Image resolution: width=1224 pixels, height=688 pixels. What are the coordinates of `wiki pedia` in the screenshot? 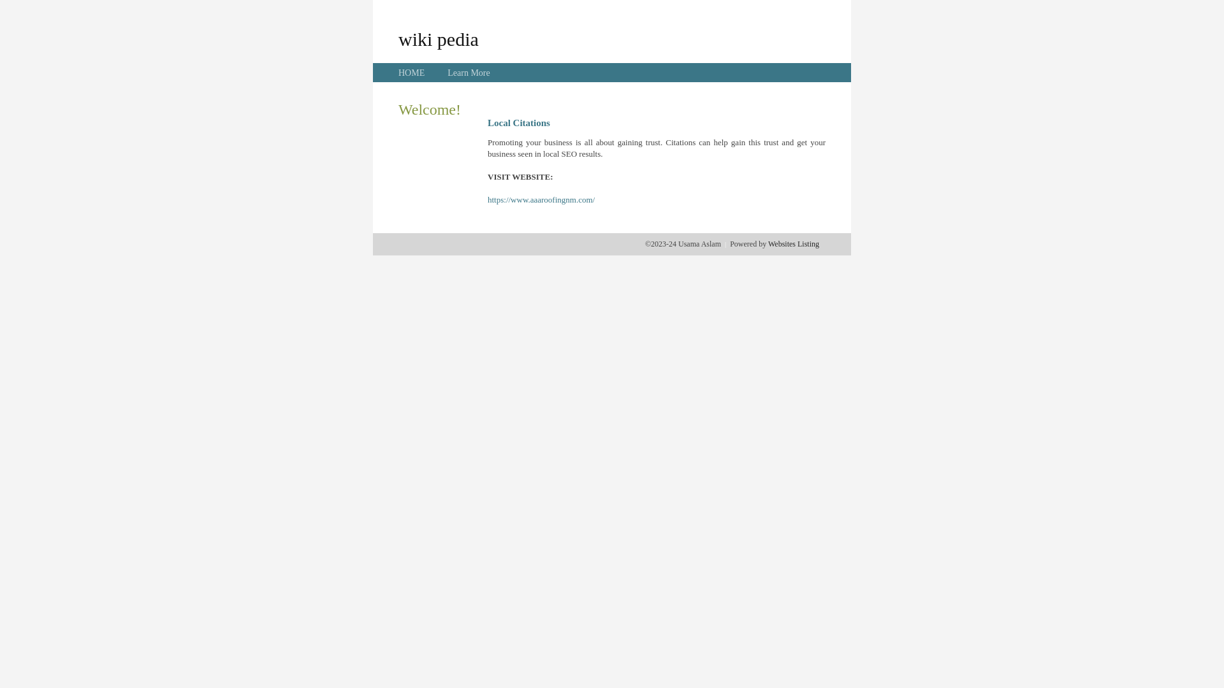 It's located at (439, 39).